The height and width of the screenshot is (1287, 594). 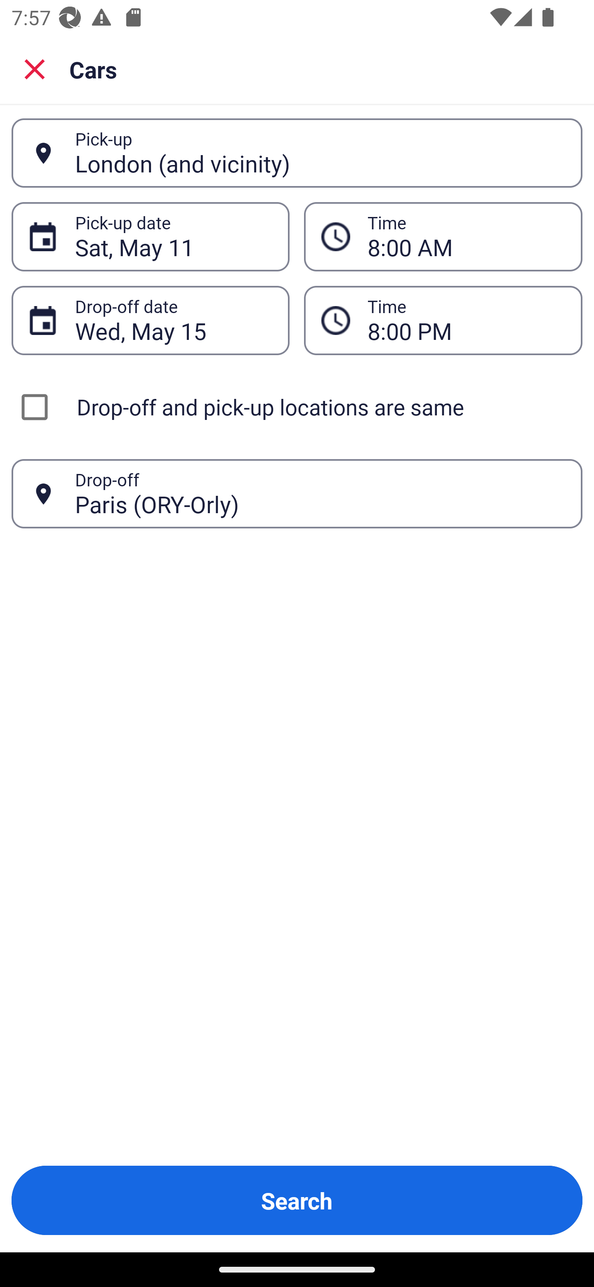 I want to click on Wed, May 15 Drop-off date, so click(x=150, y=320).